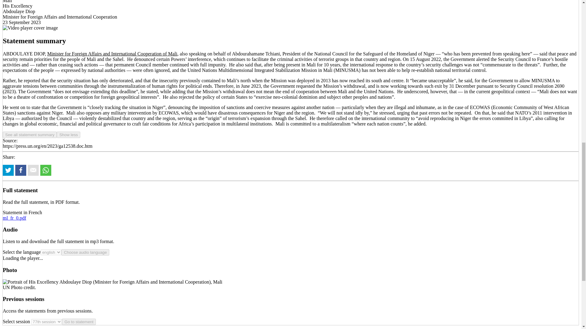 Image resolution: width=586 pixels, height=329 pixels. What do you see at coordinates (8, 170) in the screenshot?
I see `Share this page on Twitter` at bounding box center [8, 170].